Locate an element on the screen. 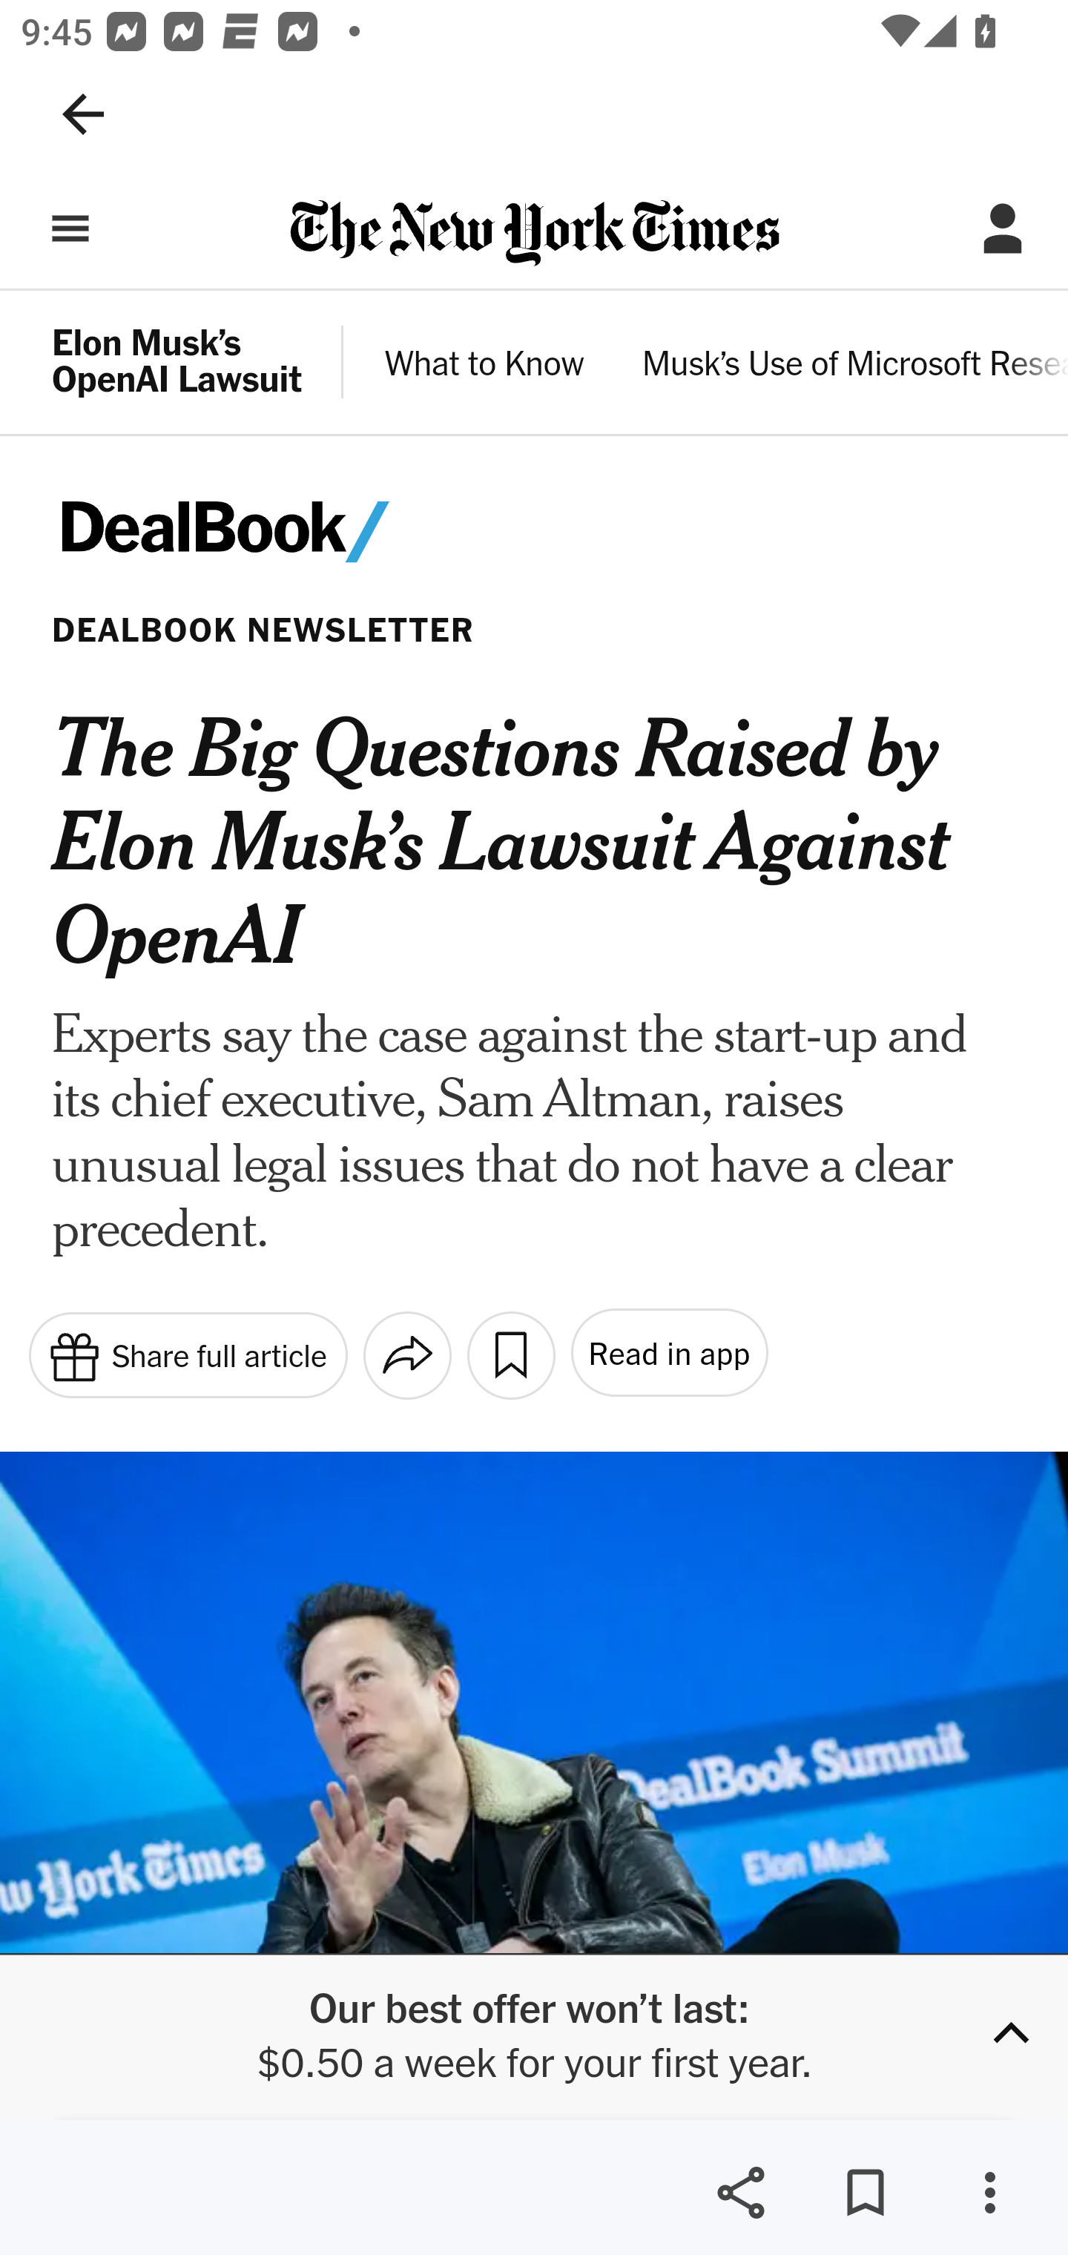 The image size is (1068, 2255). Navigate up is located at coordinates (83, 114).